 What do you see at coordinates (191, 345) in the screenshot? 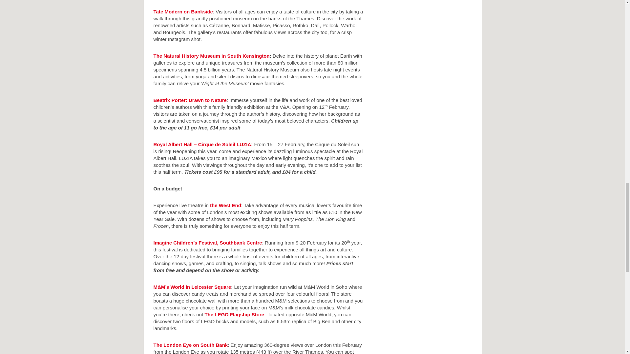
I see `The London Eye on South Bank` at bounding box center [191, 345].